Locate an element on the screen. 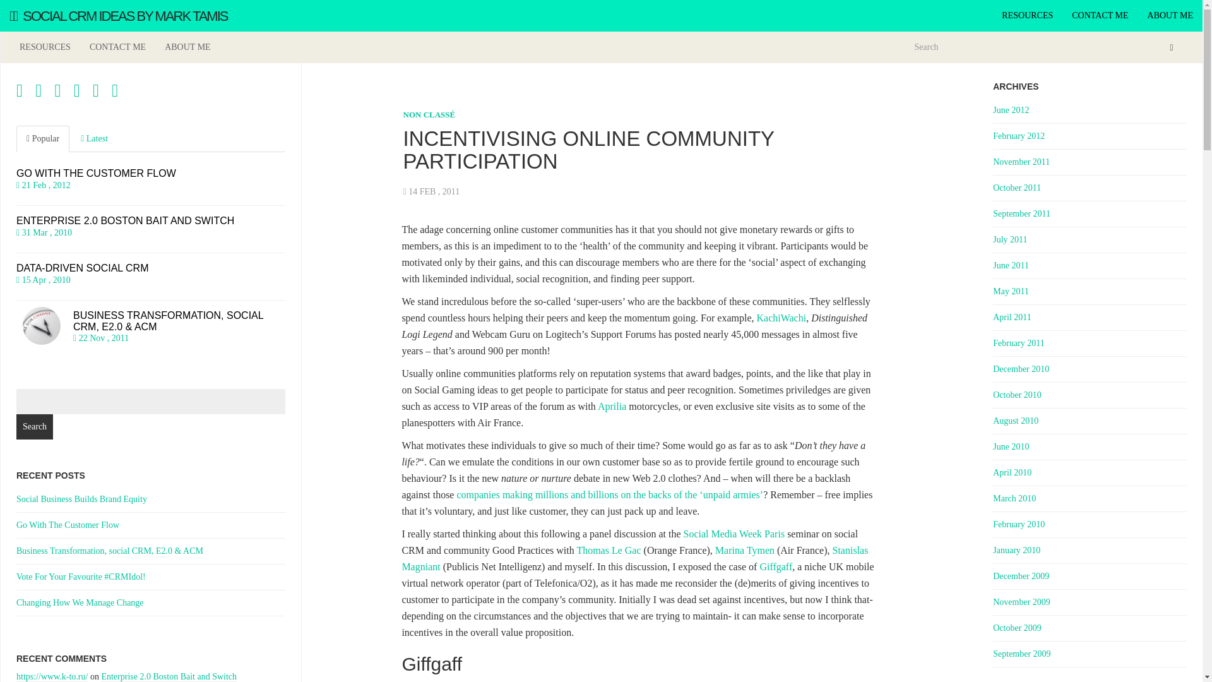  CONTACT ME is located at coordinates (1100, 15).